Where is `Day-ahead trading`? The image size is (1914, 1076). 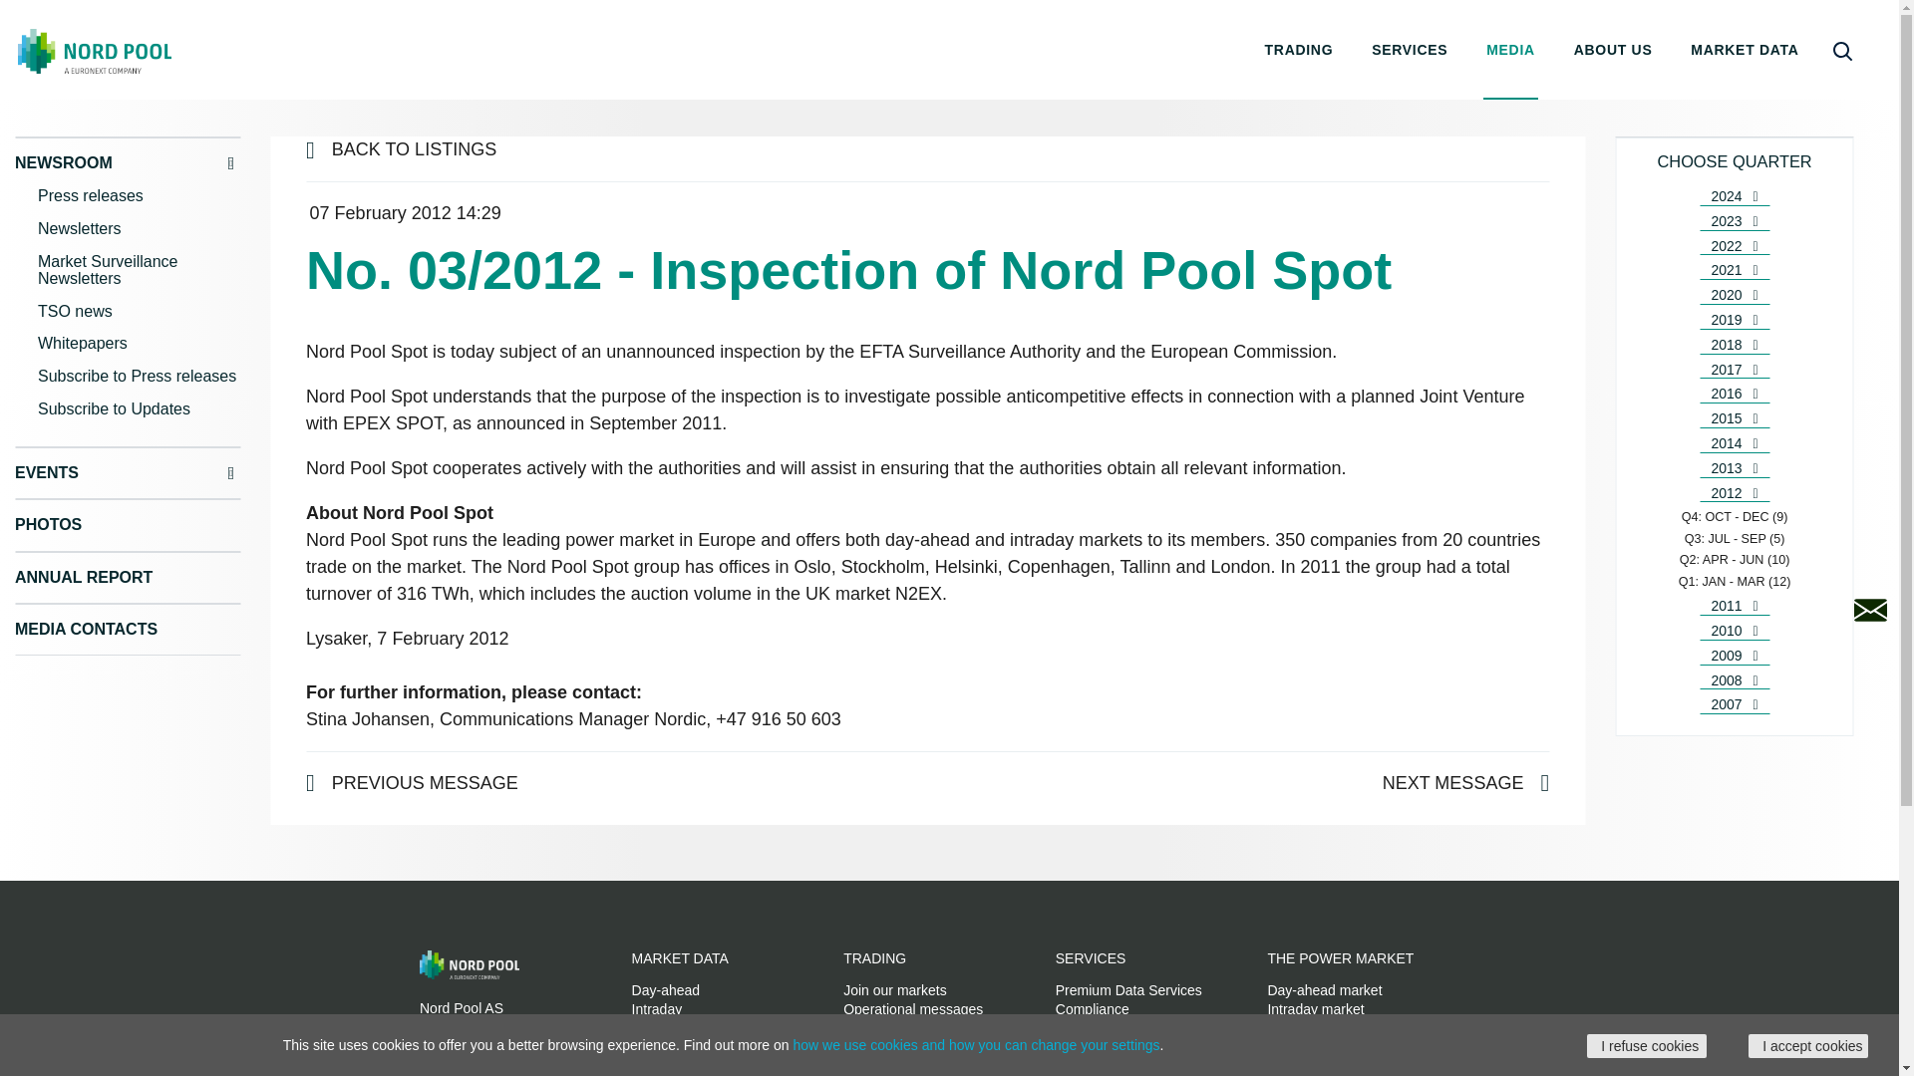 Day-ahead trading is located at coordinates (901, 1028).